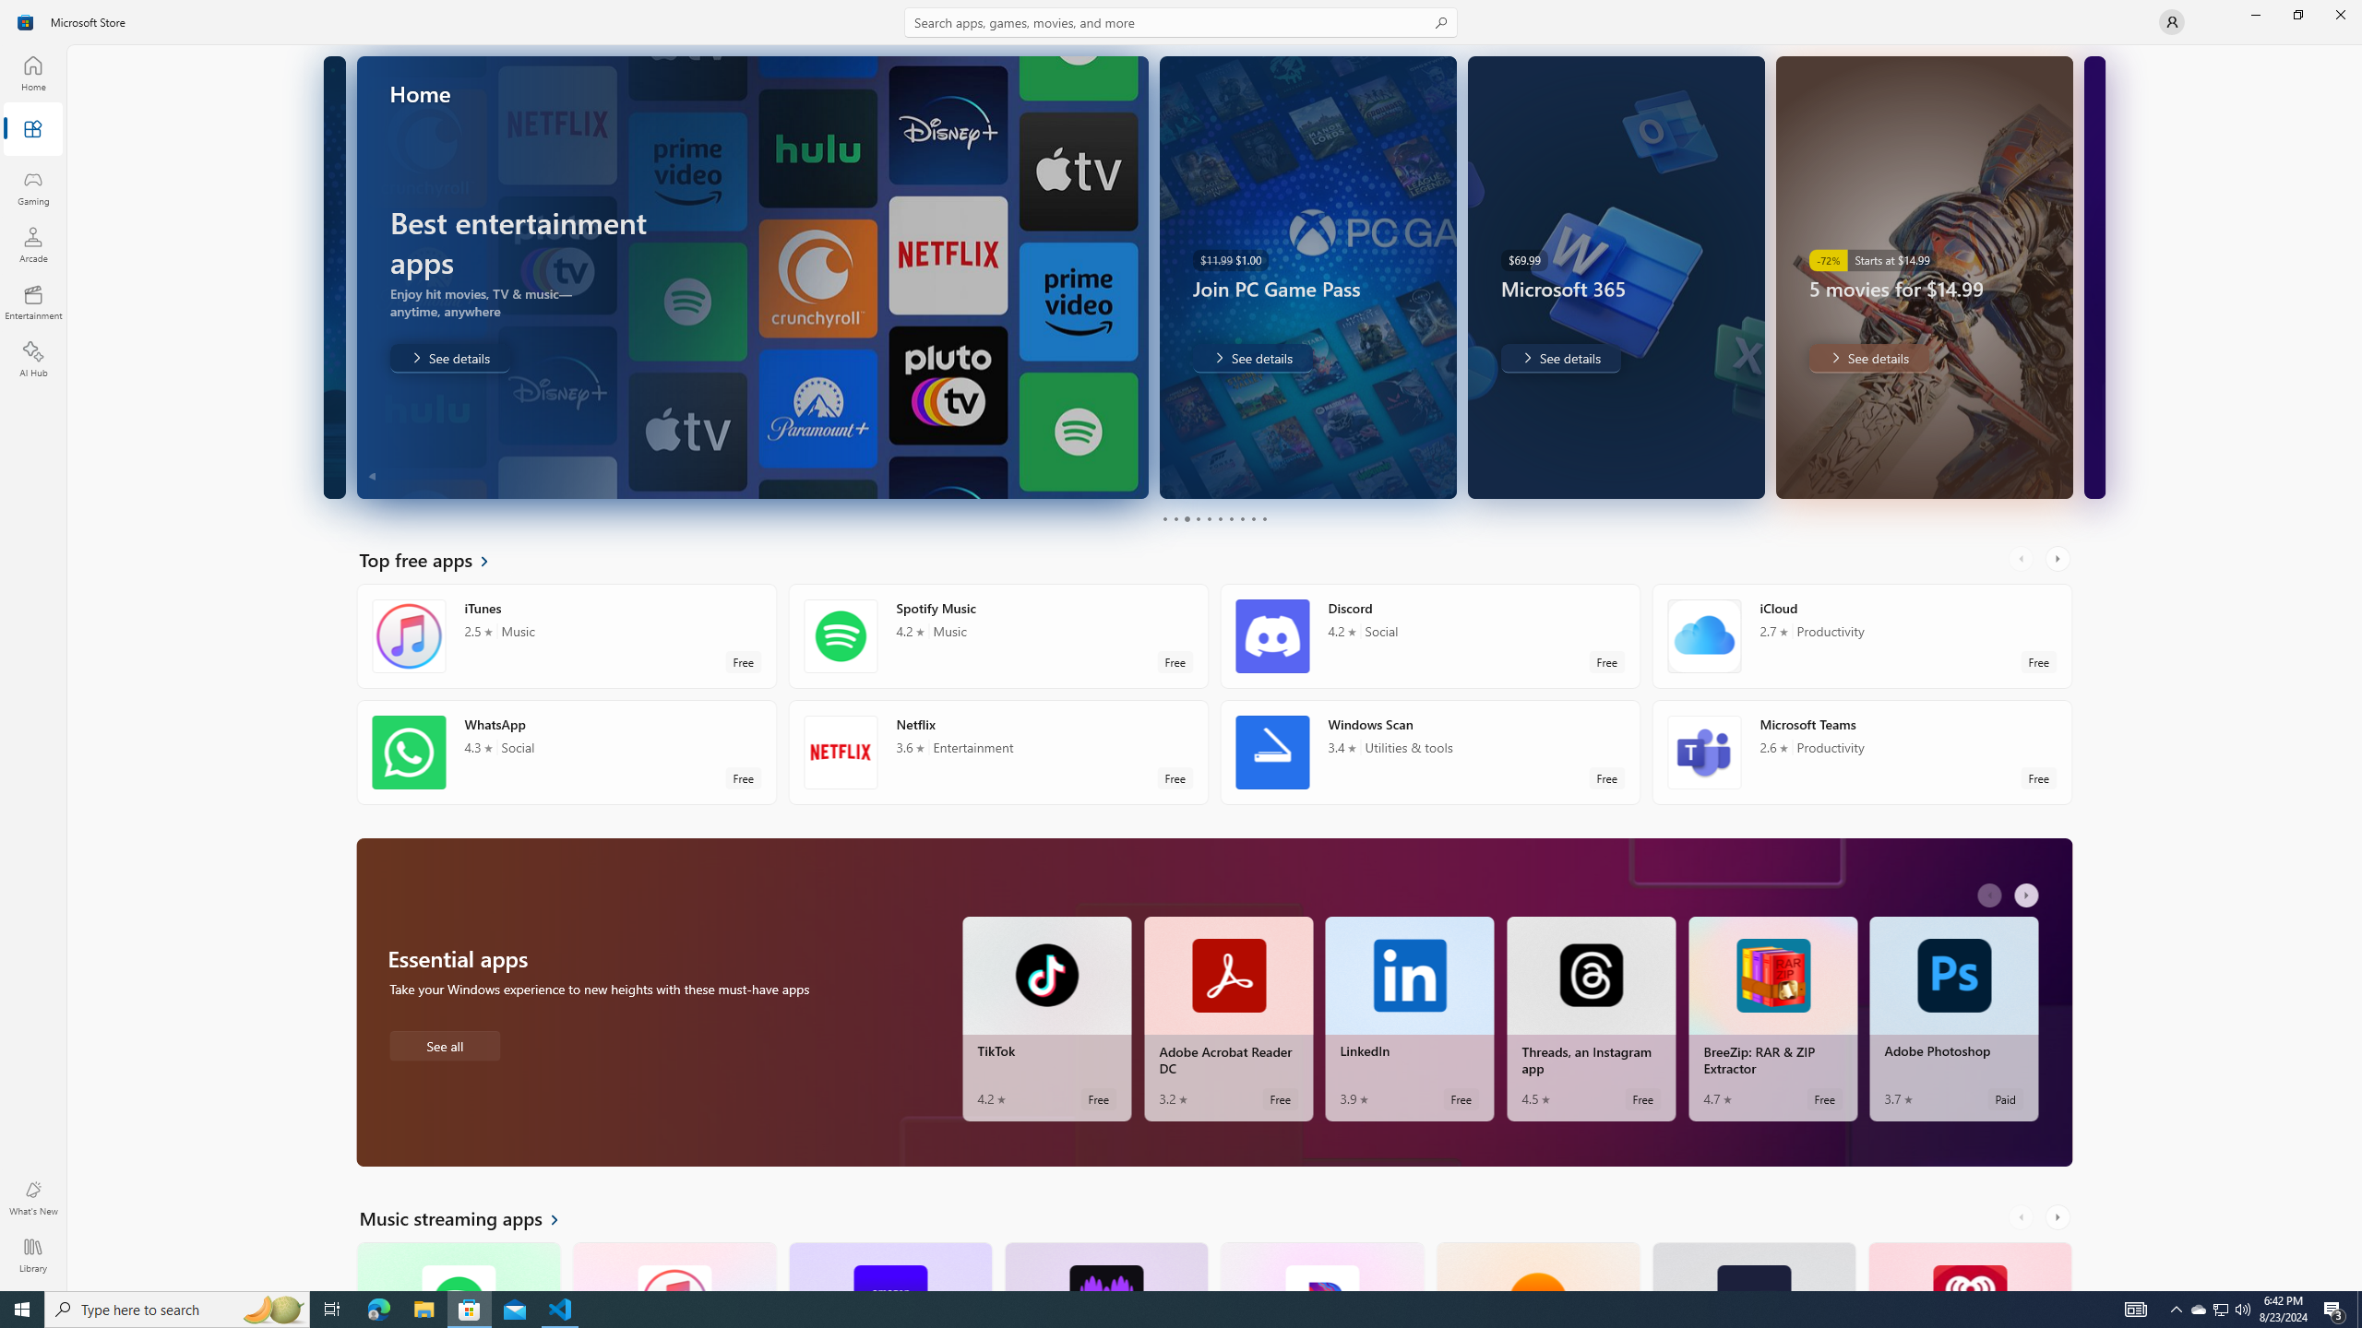  Describe the element at coordinates (1198, 518) in the screenshot. I see `Page 4` at that location.